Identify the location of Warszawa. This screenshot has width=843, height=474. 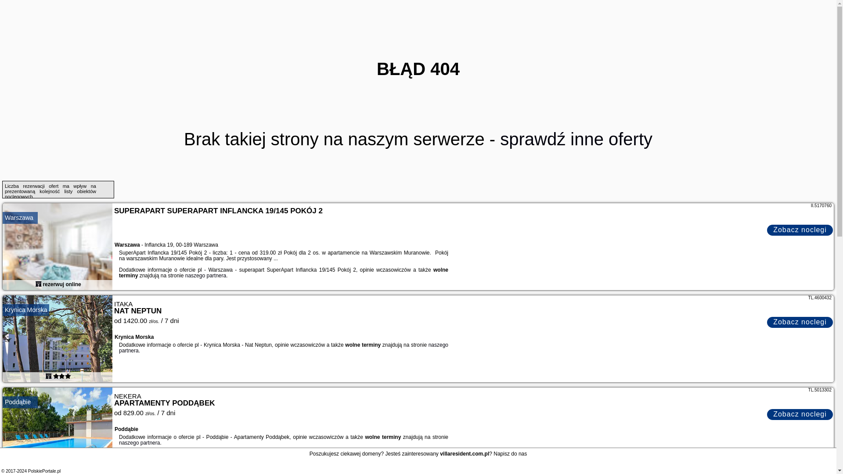
(19, 218).